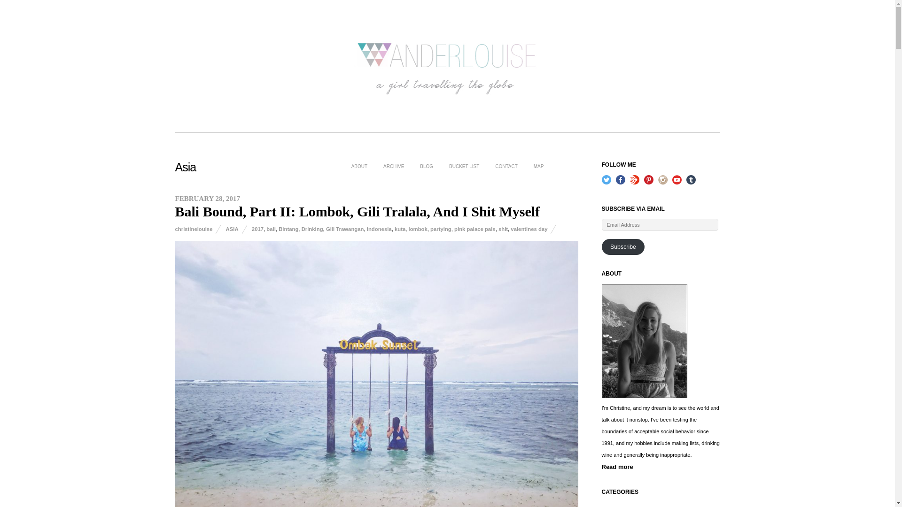  Describe the element at coordinates (345, 229) in the screenshot. I see `Gili Trawangan` at that location.